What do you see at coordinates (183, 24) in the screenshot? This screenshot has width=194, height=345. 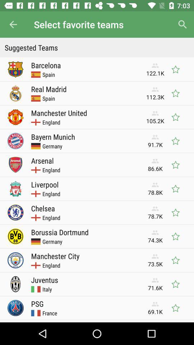 I see `turn off icon next to select favorite teams icon` at bounding box center [183, 24].